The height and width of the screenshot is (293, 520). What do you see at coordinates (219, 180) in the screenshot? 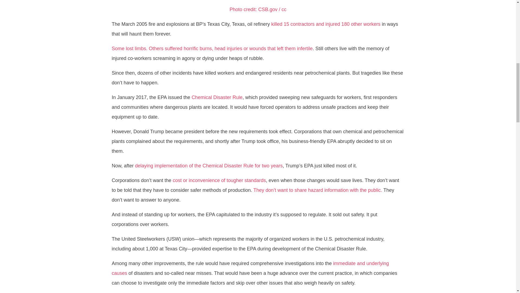
I see `cost or inconvenience of tougher standards` at bounding box center [219, 180].